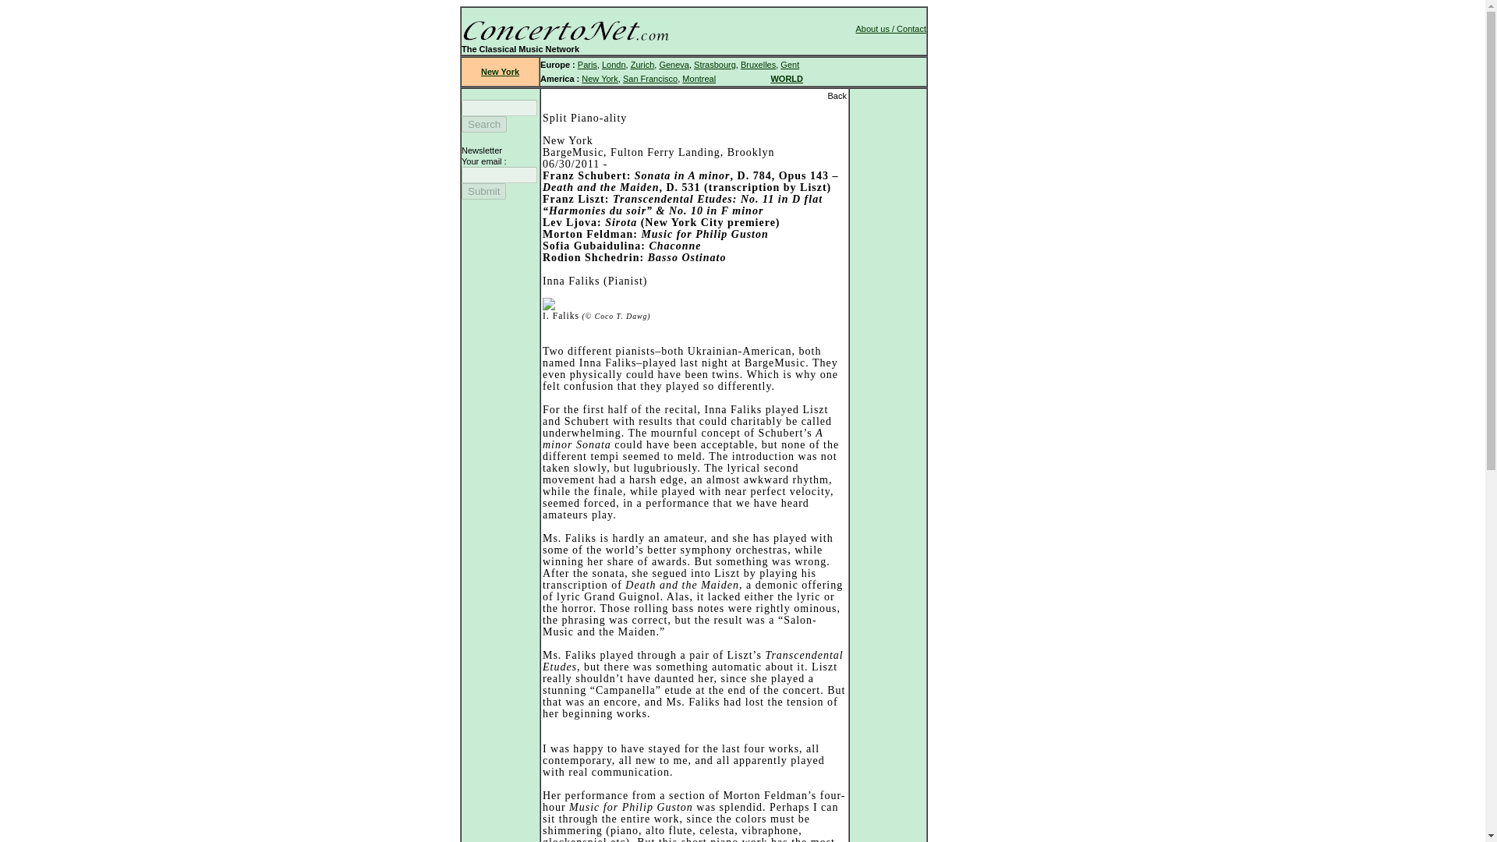 The image size is (1497, 842). I want to click on Londn, so click(613, 64).